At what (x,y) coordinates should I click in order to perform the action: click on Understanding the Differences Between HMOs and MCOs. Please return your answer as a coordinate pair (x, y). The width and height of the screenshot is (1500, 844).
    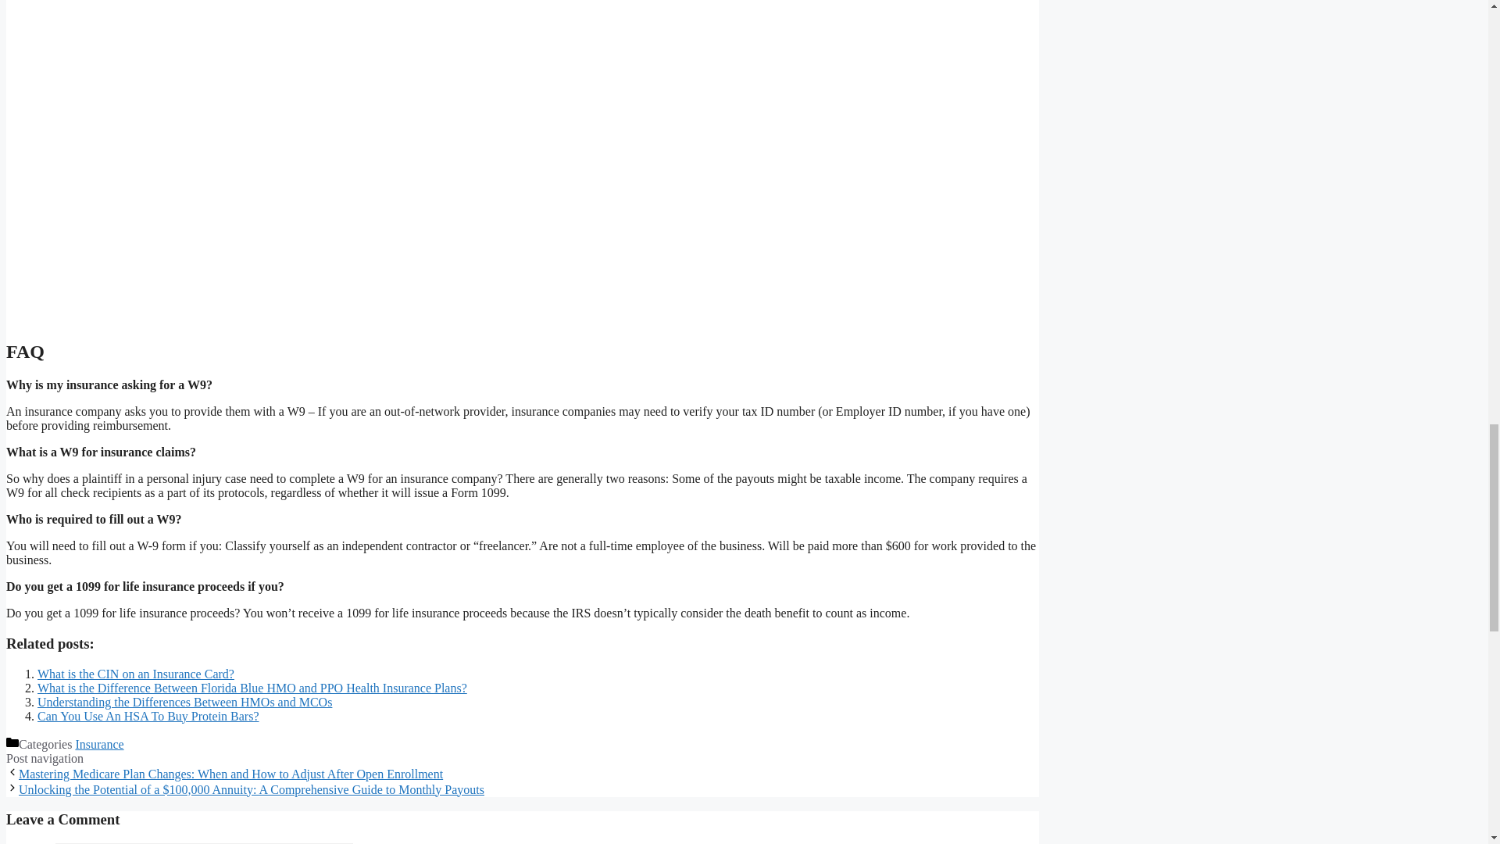
    Looking at the image, I should click on (184, 702).